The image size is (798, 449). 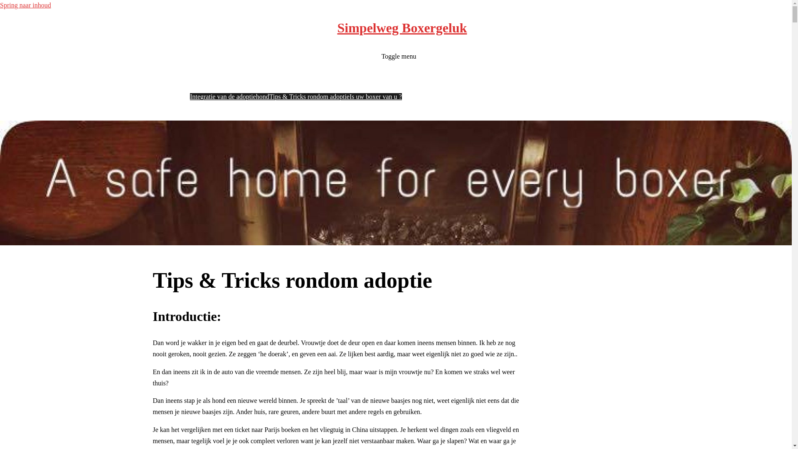 I want to click on Simpelweg Boxergeluk, so click(x=402, y=28).